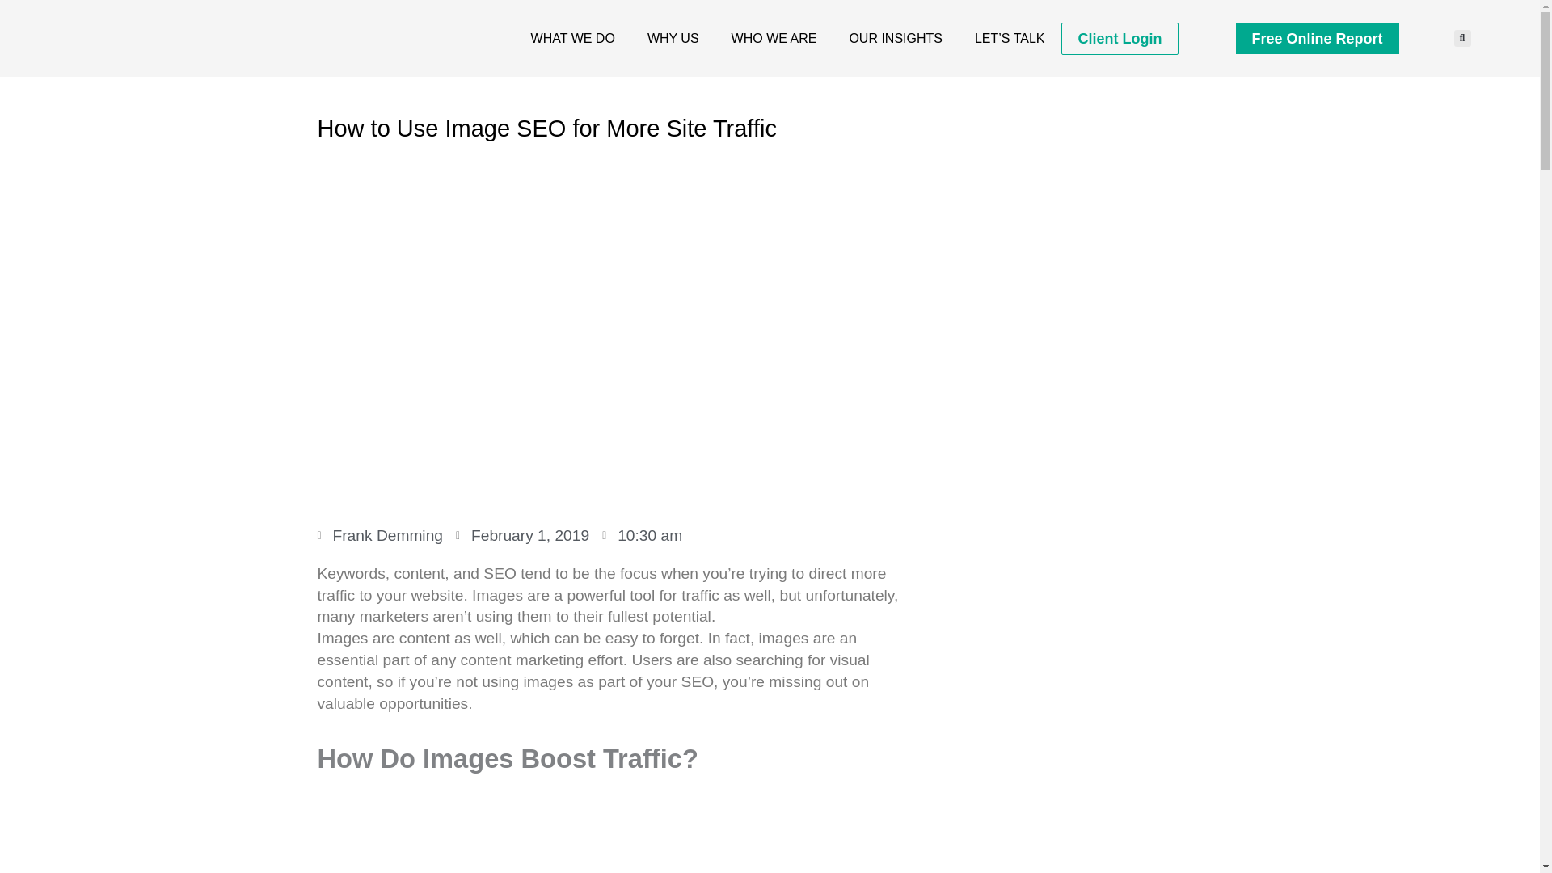 Image resolution: width=1552 pixels, height=873 pixels. I want to click on What We Do, so click(573, 37).